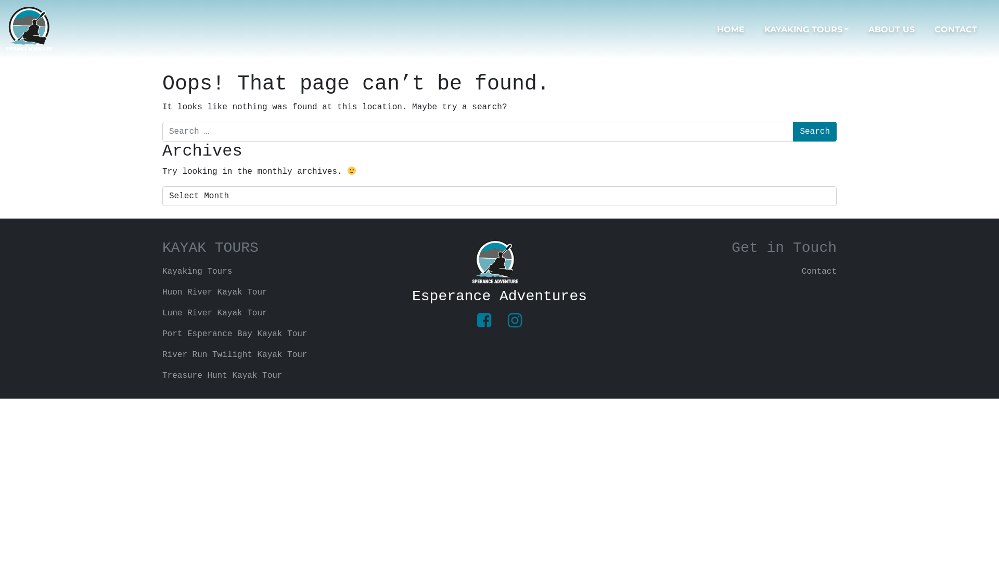 Image resolution: width=999 pixels, height=562 pixels. Describe the element at coordinates (728, 272) in the screenshot. I see `Contact` at that location.